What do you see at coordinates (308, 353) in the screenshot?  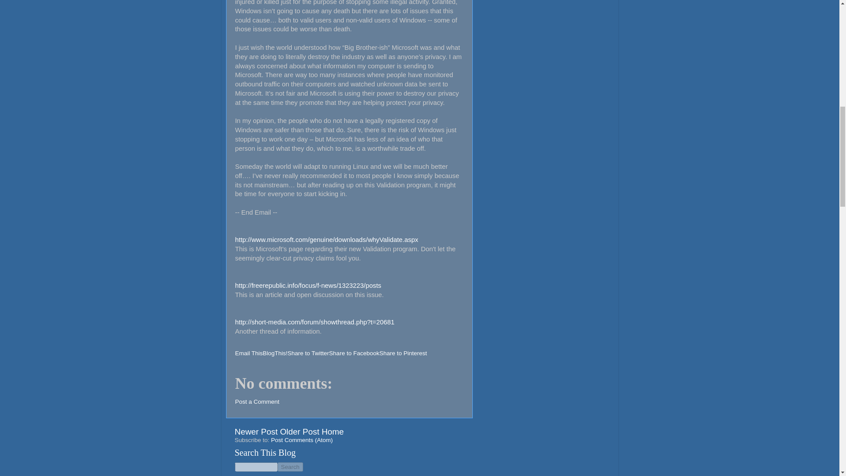 I see `Share to Twitter` at bounding box center [308, 353].